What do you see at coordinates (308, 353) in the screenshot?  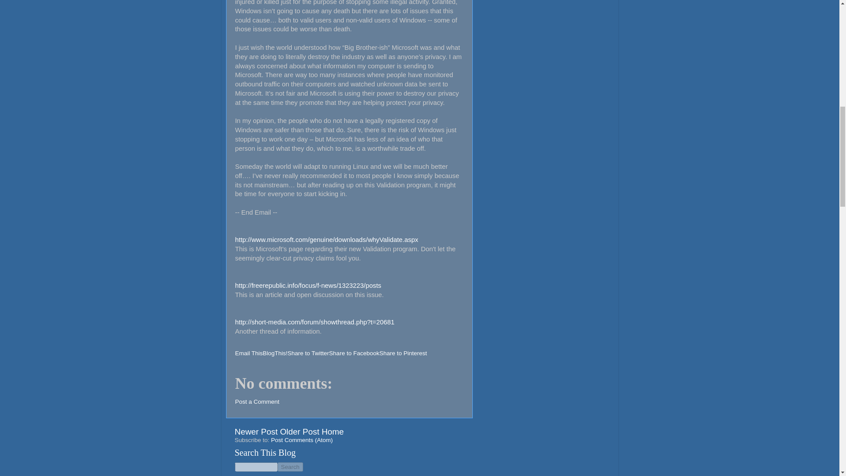 I see `Share to Twitter` at bounding box center [308, 353].